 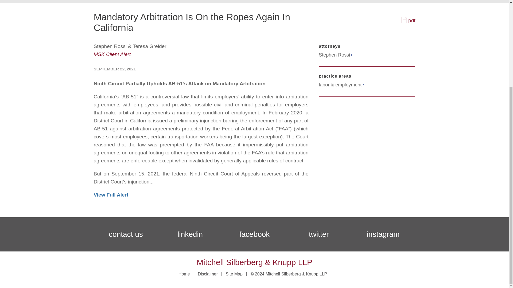 I want to click on pdf, so click(x=408, y=20).